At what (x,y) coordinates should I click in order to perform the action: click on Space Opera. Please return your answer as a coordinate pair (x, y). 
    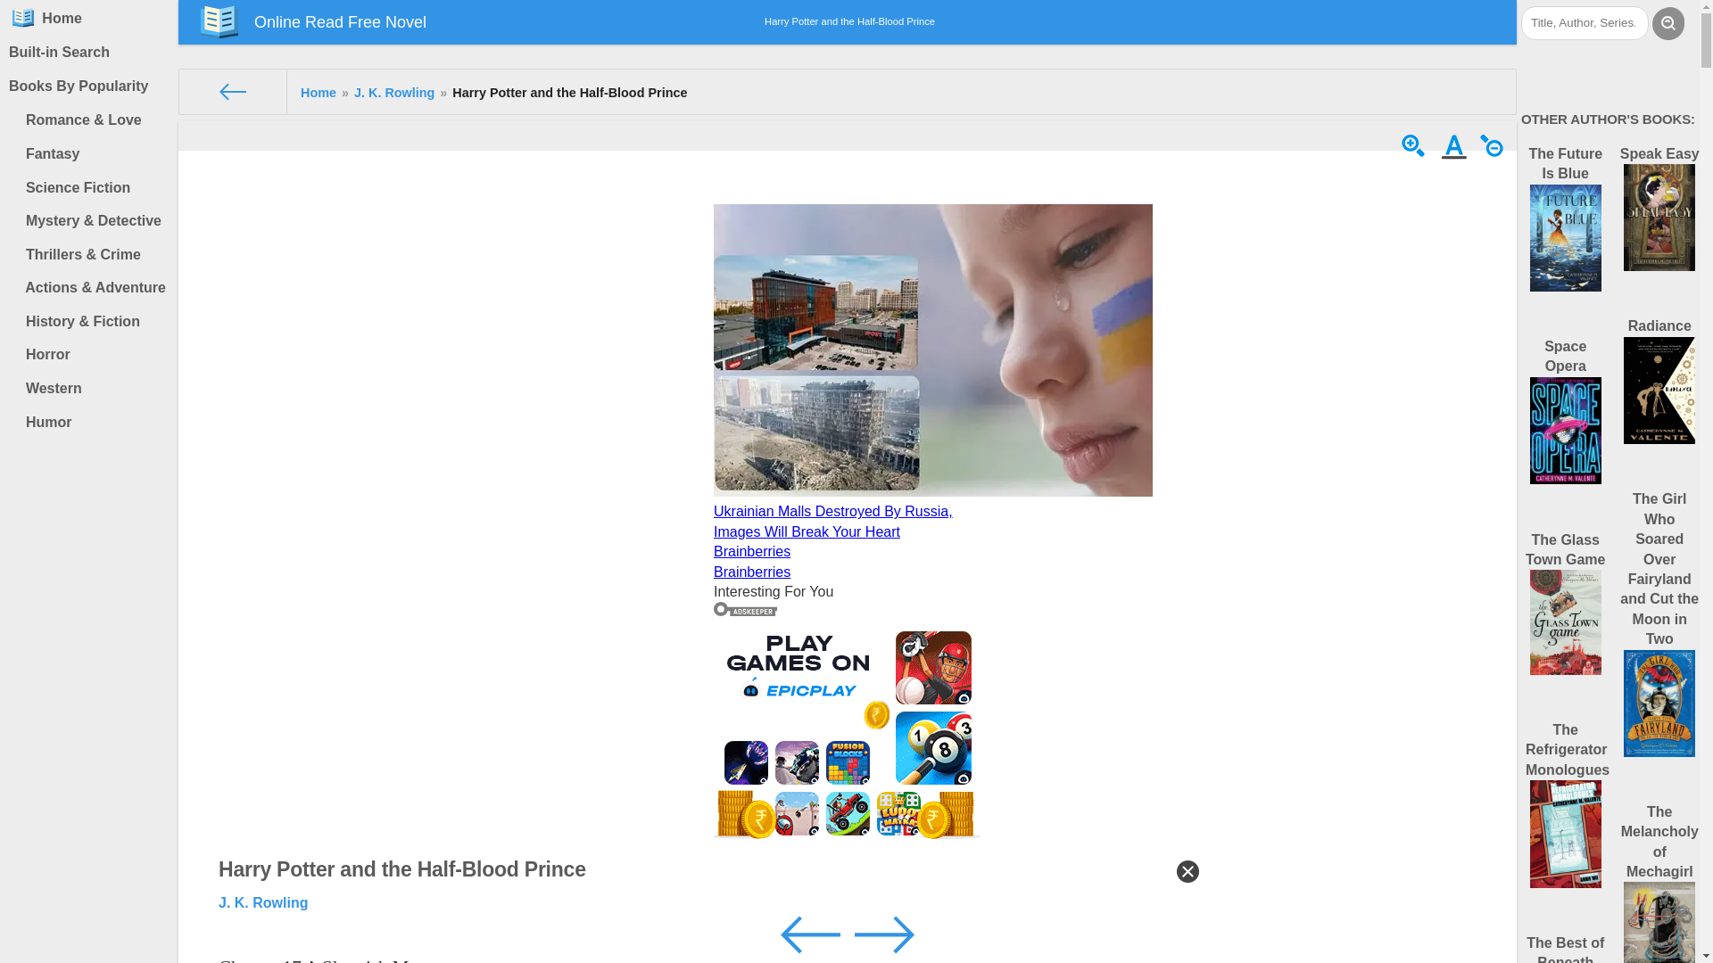
    Looking at the image, I should click on (1566, 423).